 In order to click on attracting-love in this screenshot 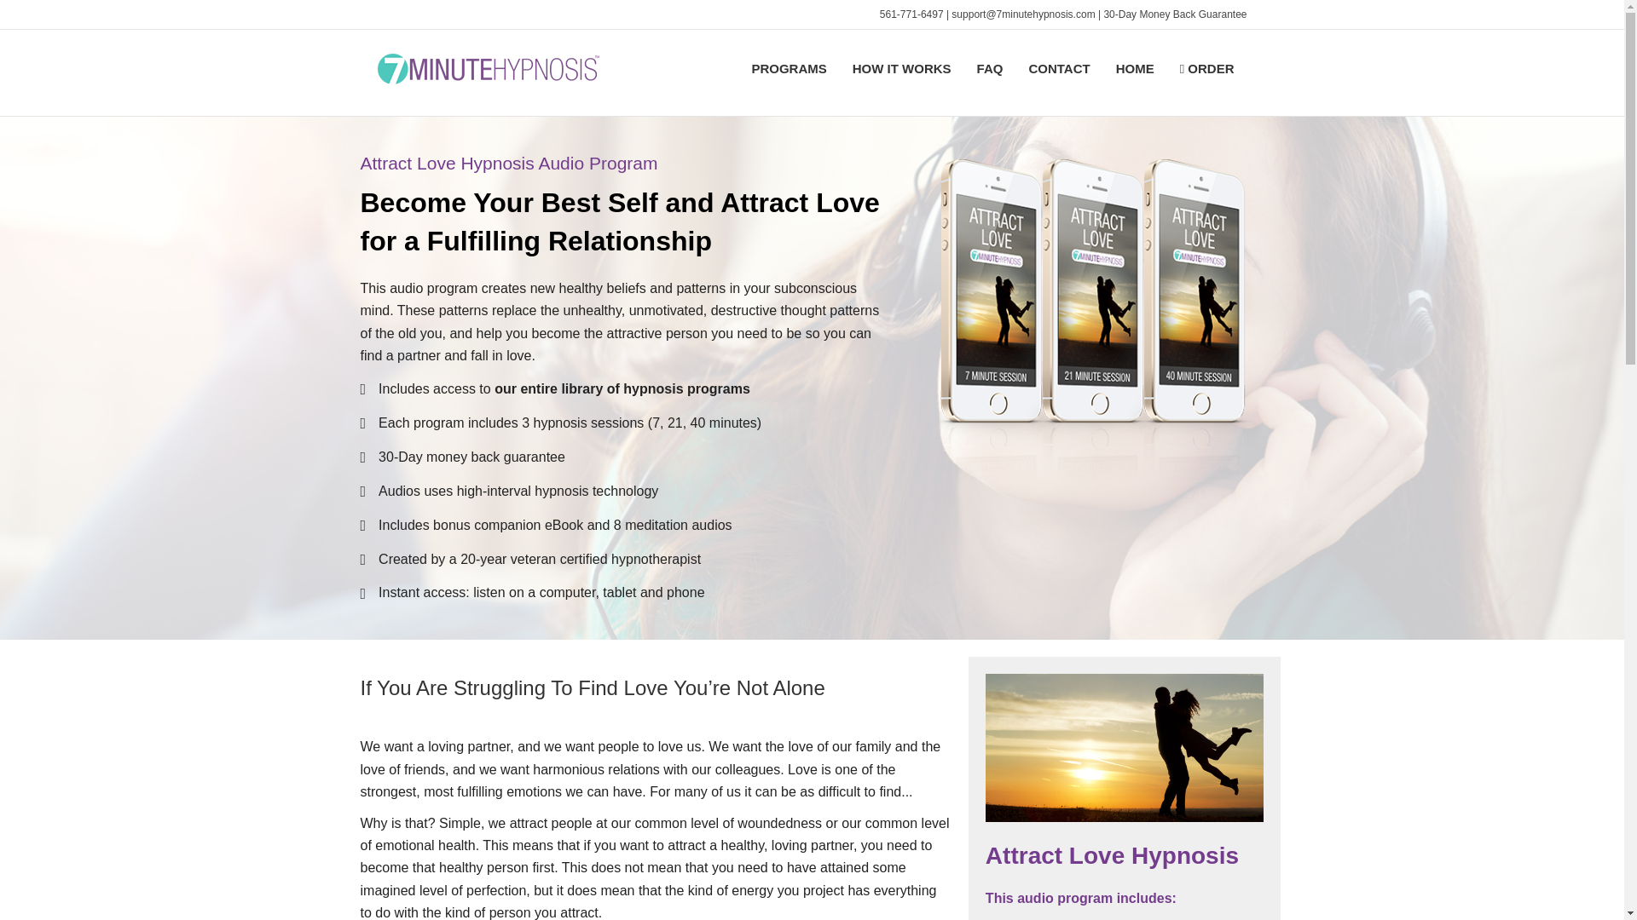, I will do `click(1124, 748)`.